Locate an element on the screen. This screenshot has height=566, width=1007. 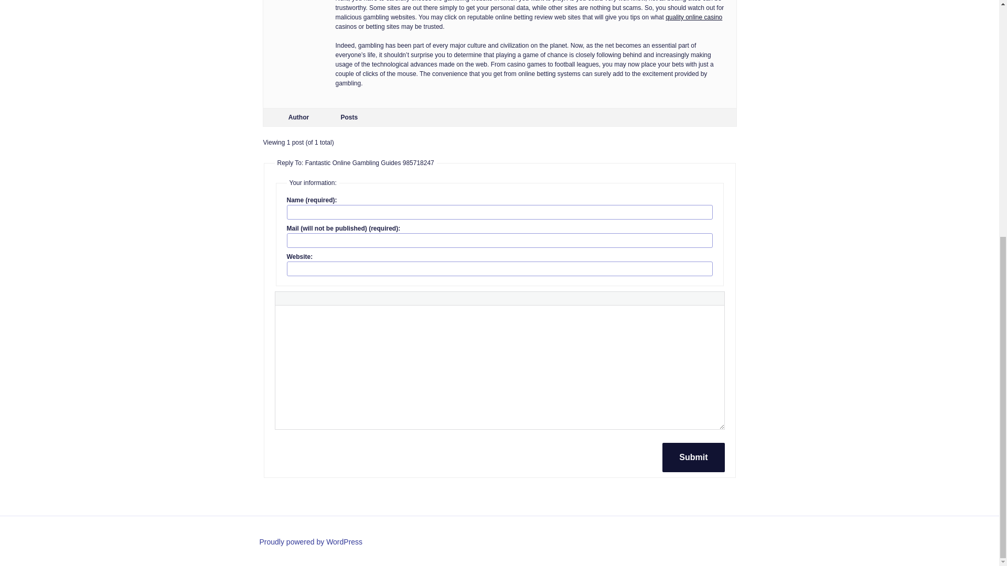
b-quote is located at coordinates (341, 295).